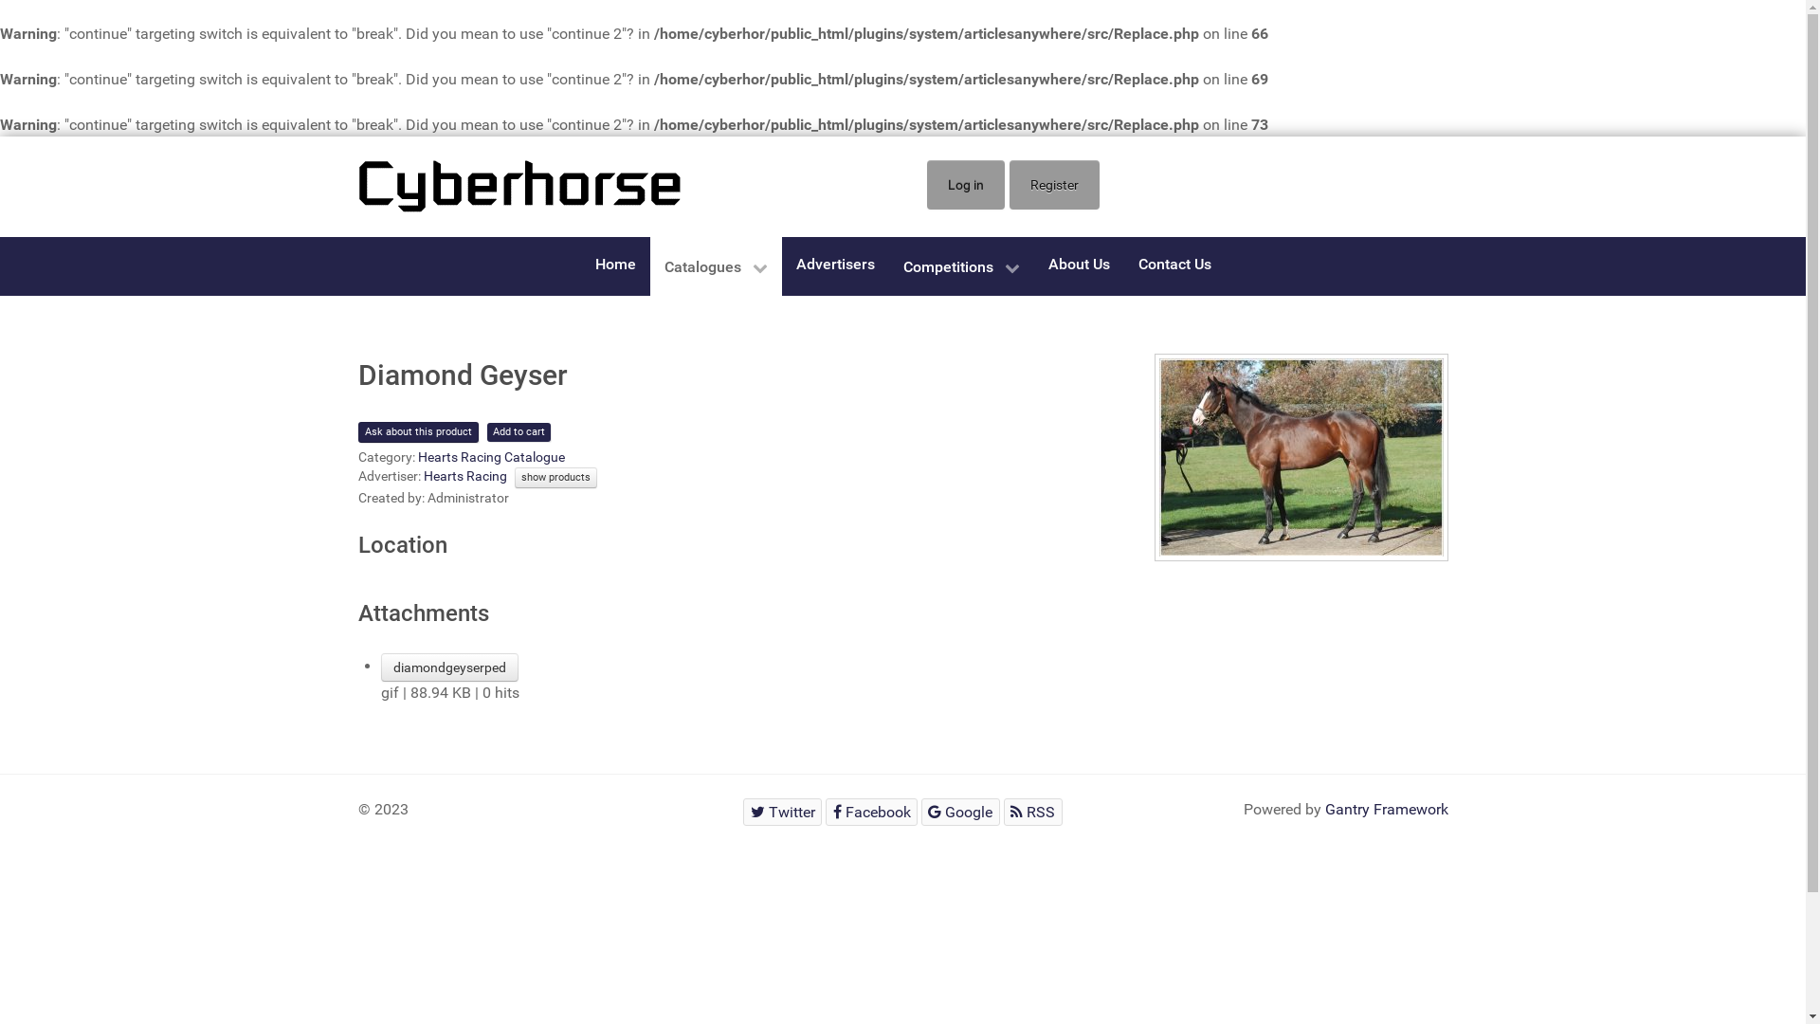 Image resolution: width=1820 pixels, height=1024 pixels. What do you see at coordinates (555, 478) in the screenshot?
I see `show products` at bounding box center [555, 478].